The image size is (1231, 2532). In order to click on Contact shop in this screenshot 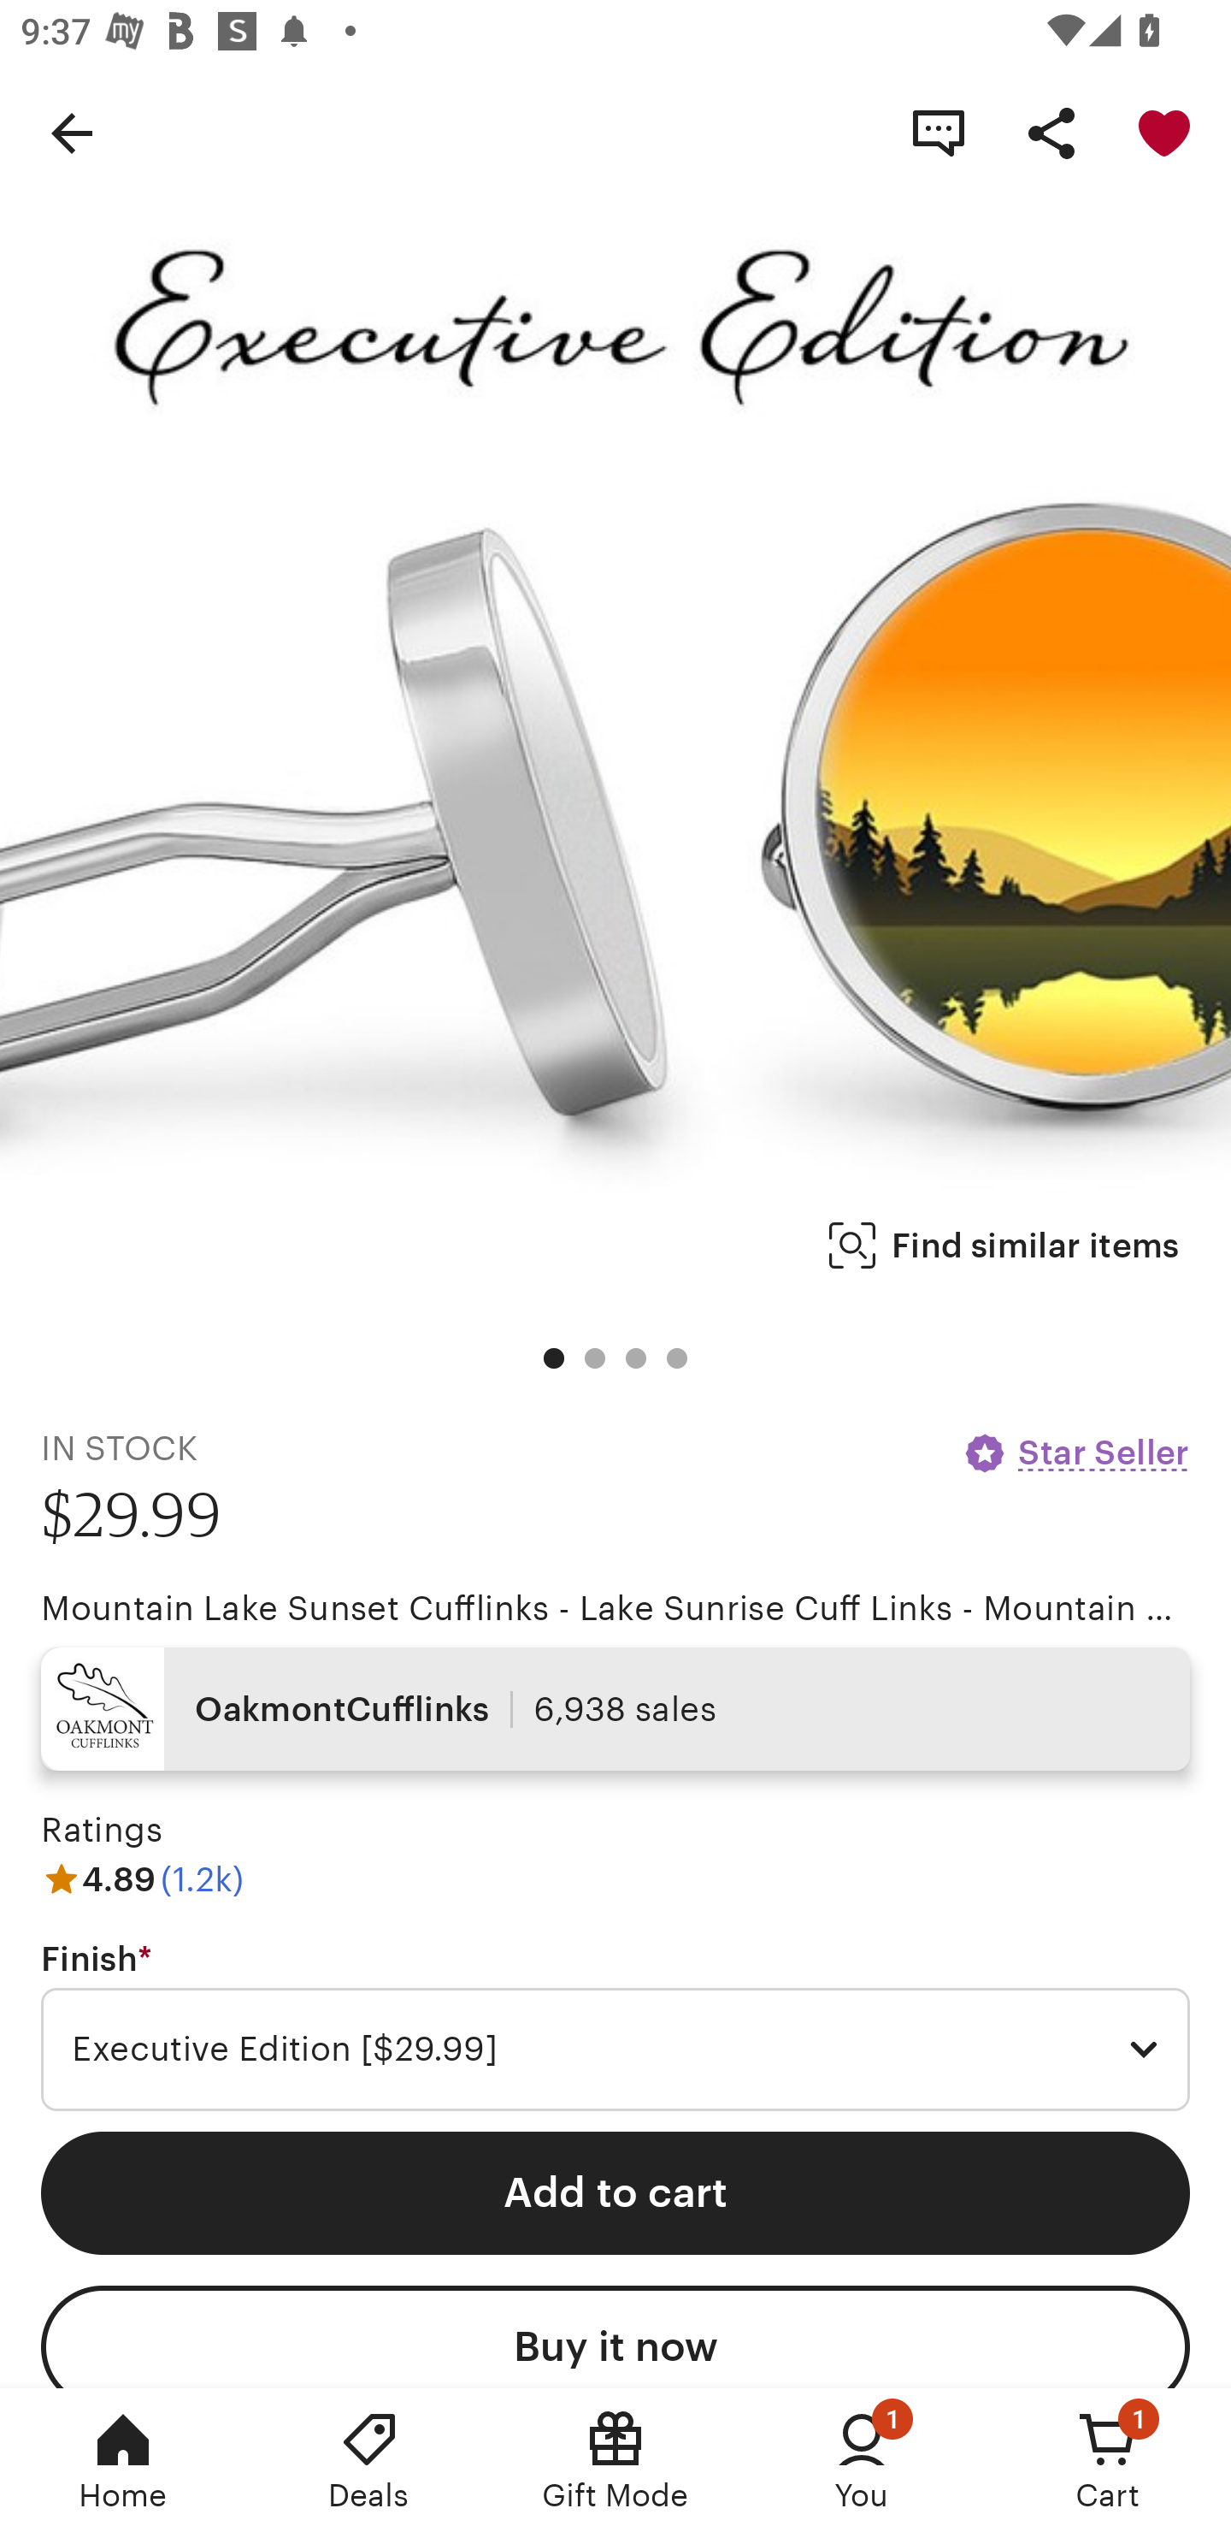, I will do `click(939, 132)`.